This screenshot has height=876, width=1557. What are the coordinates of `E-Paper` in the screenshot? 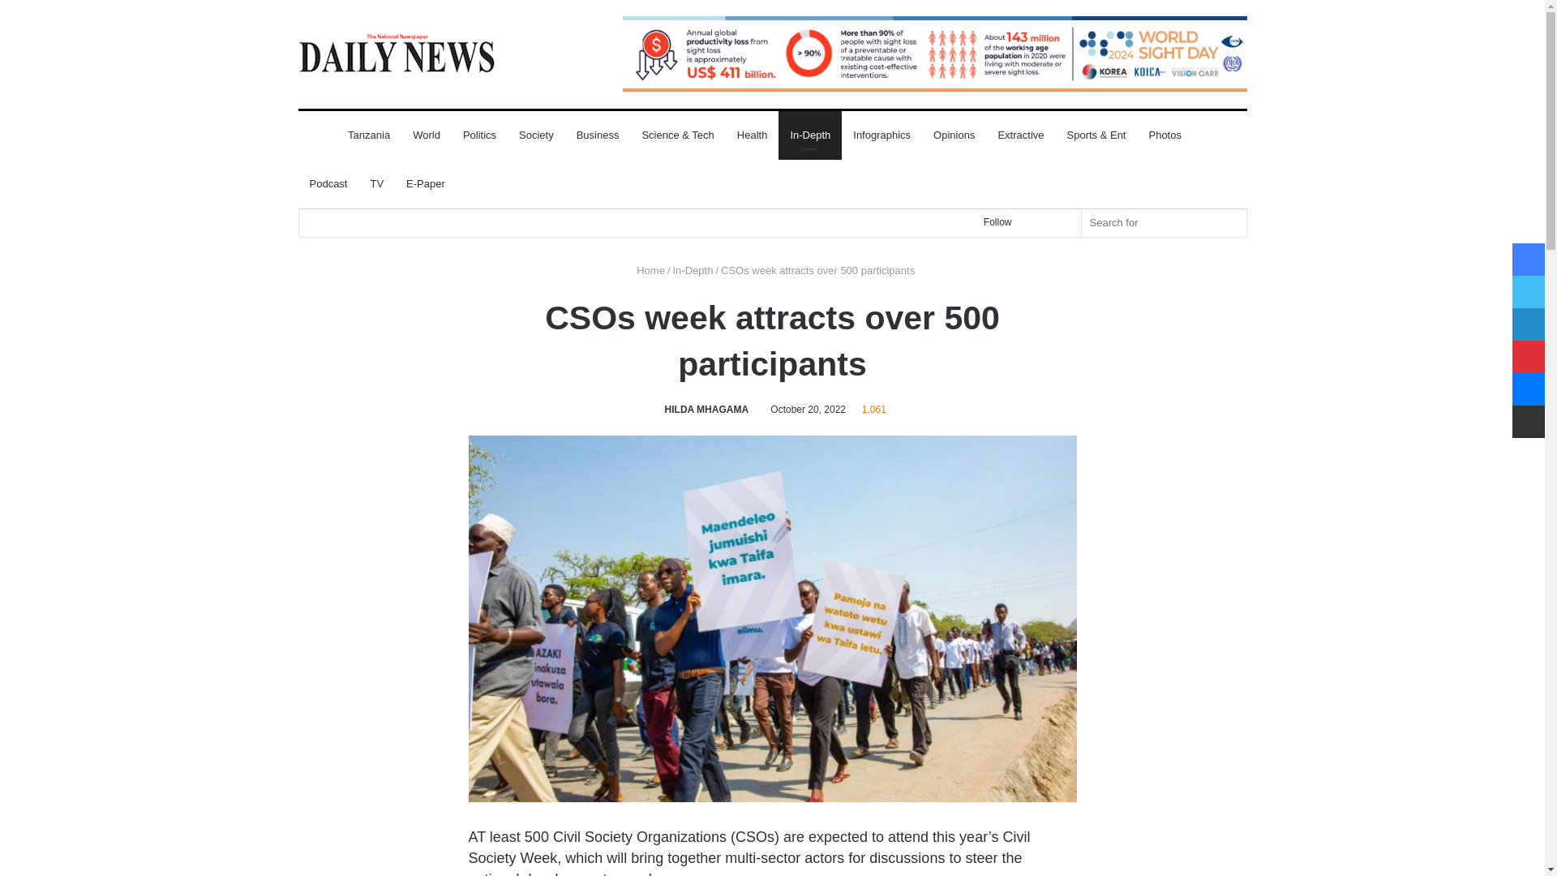 It's located at (425, 183).